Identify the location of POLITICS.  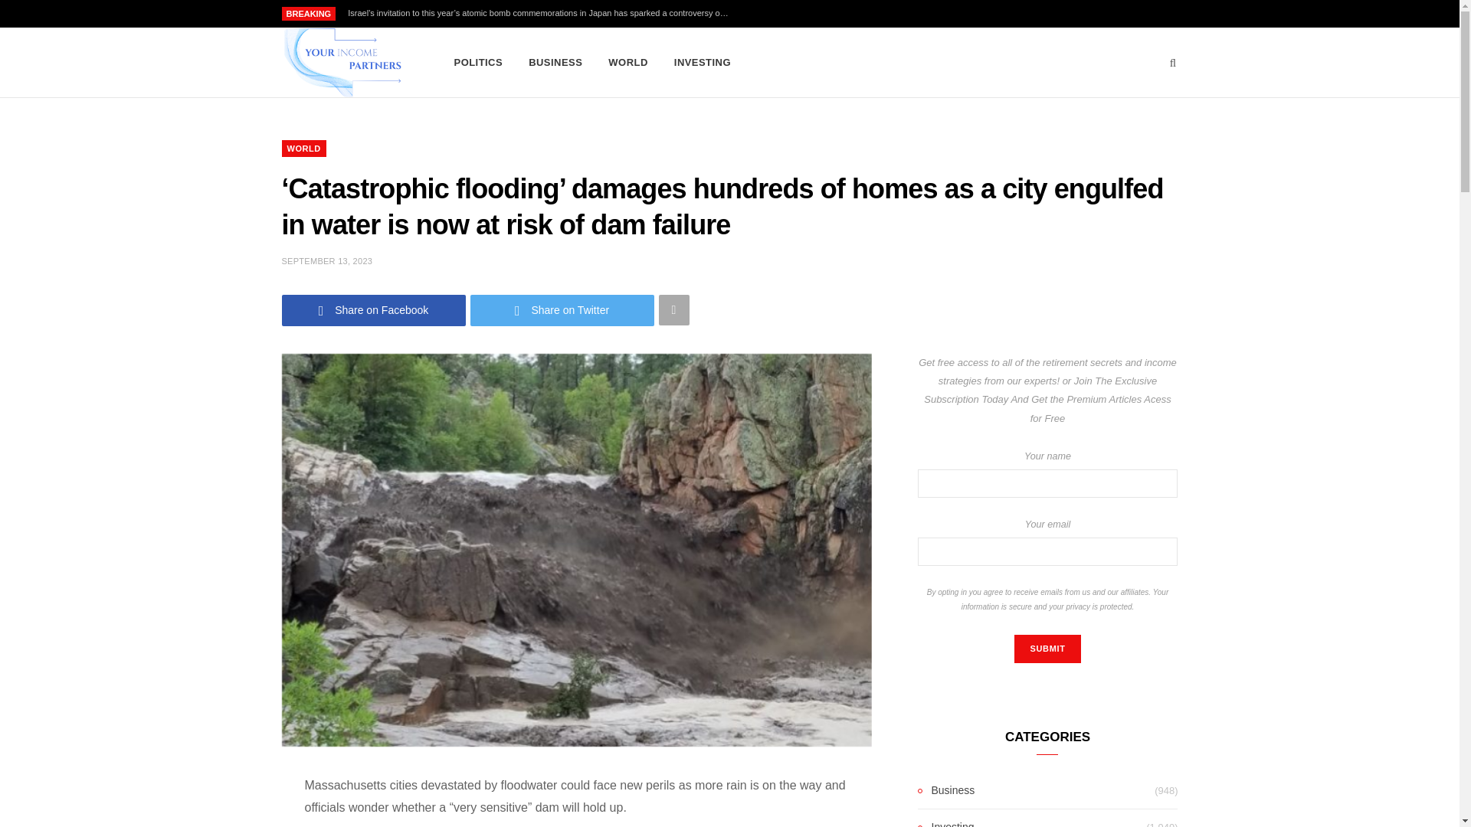
(478, 63).